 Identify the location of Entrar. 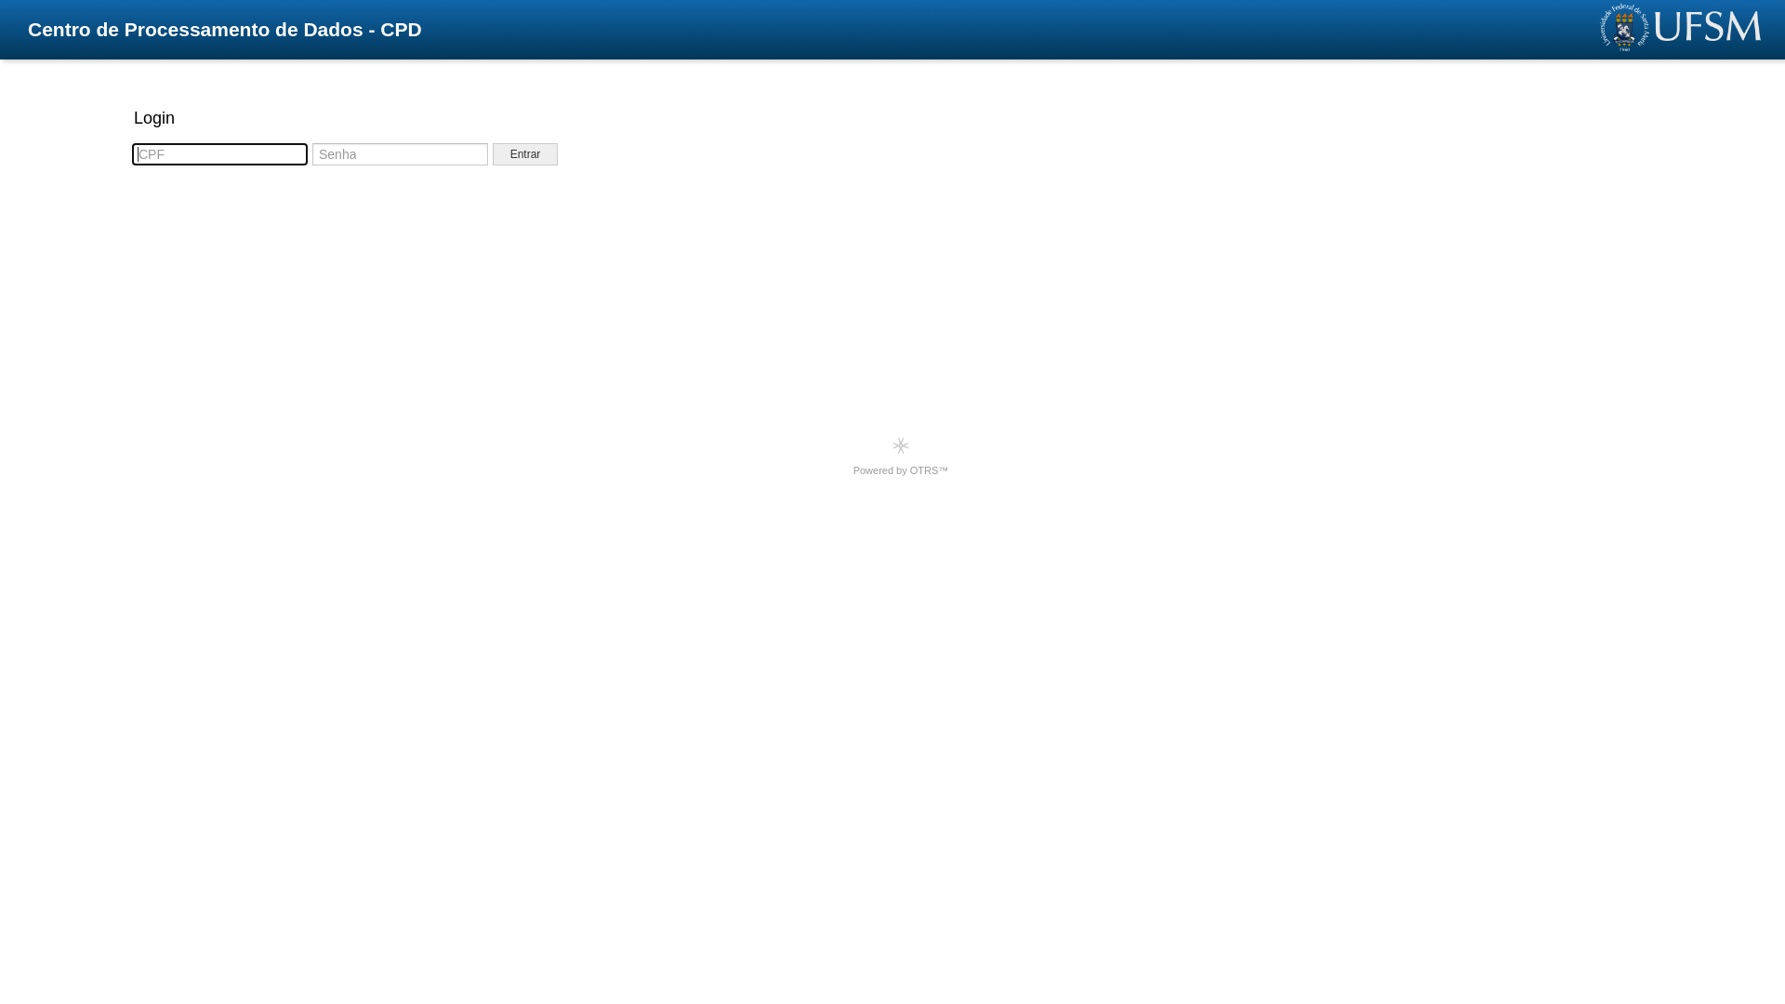
(525, 154).